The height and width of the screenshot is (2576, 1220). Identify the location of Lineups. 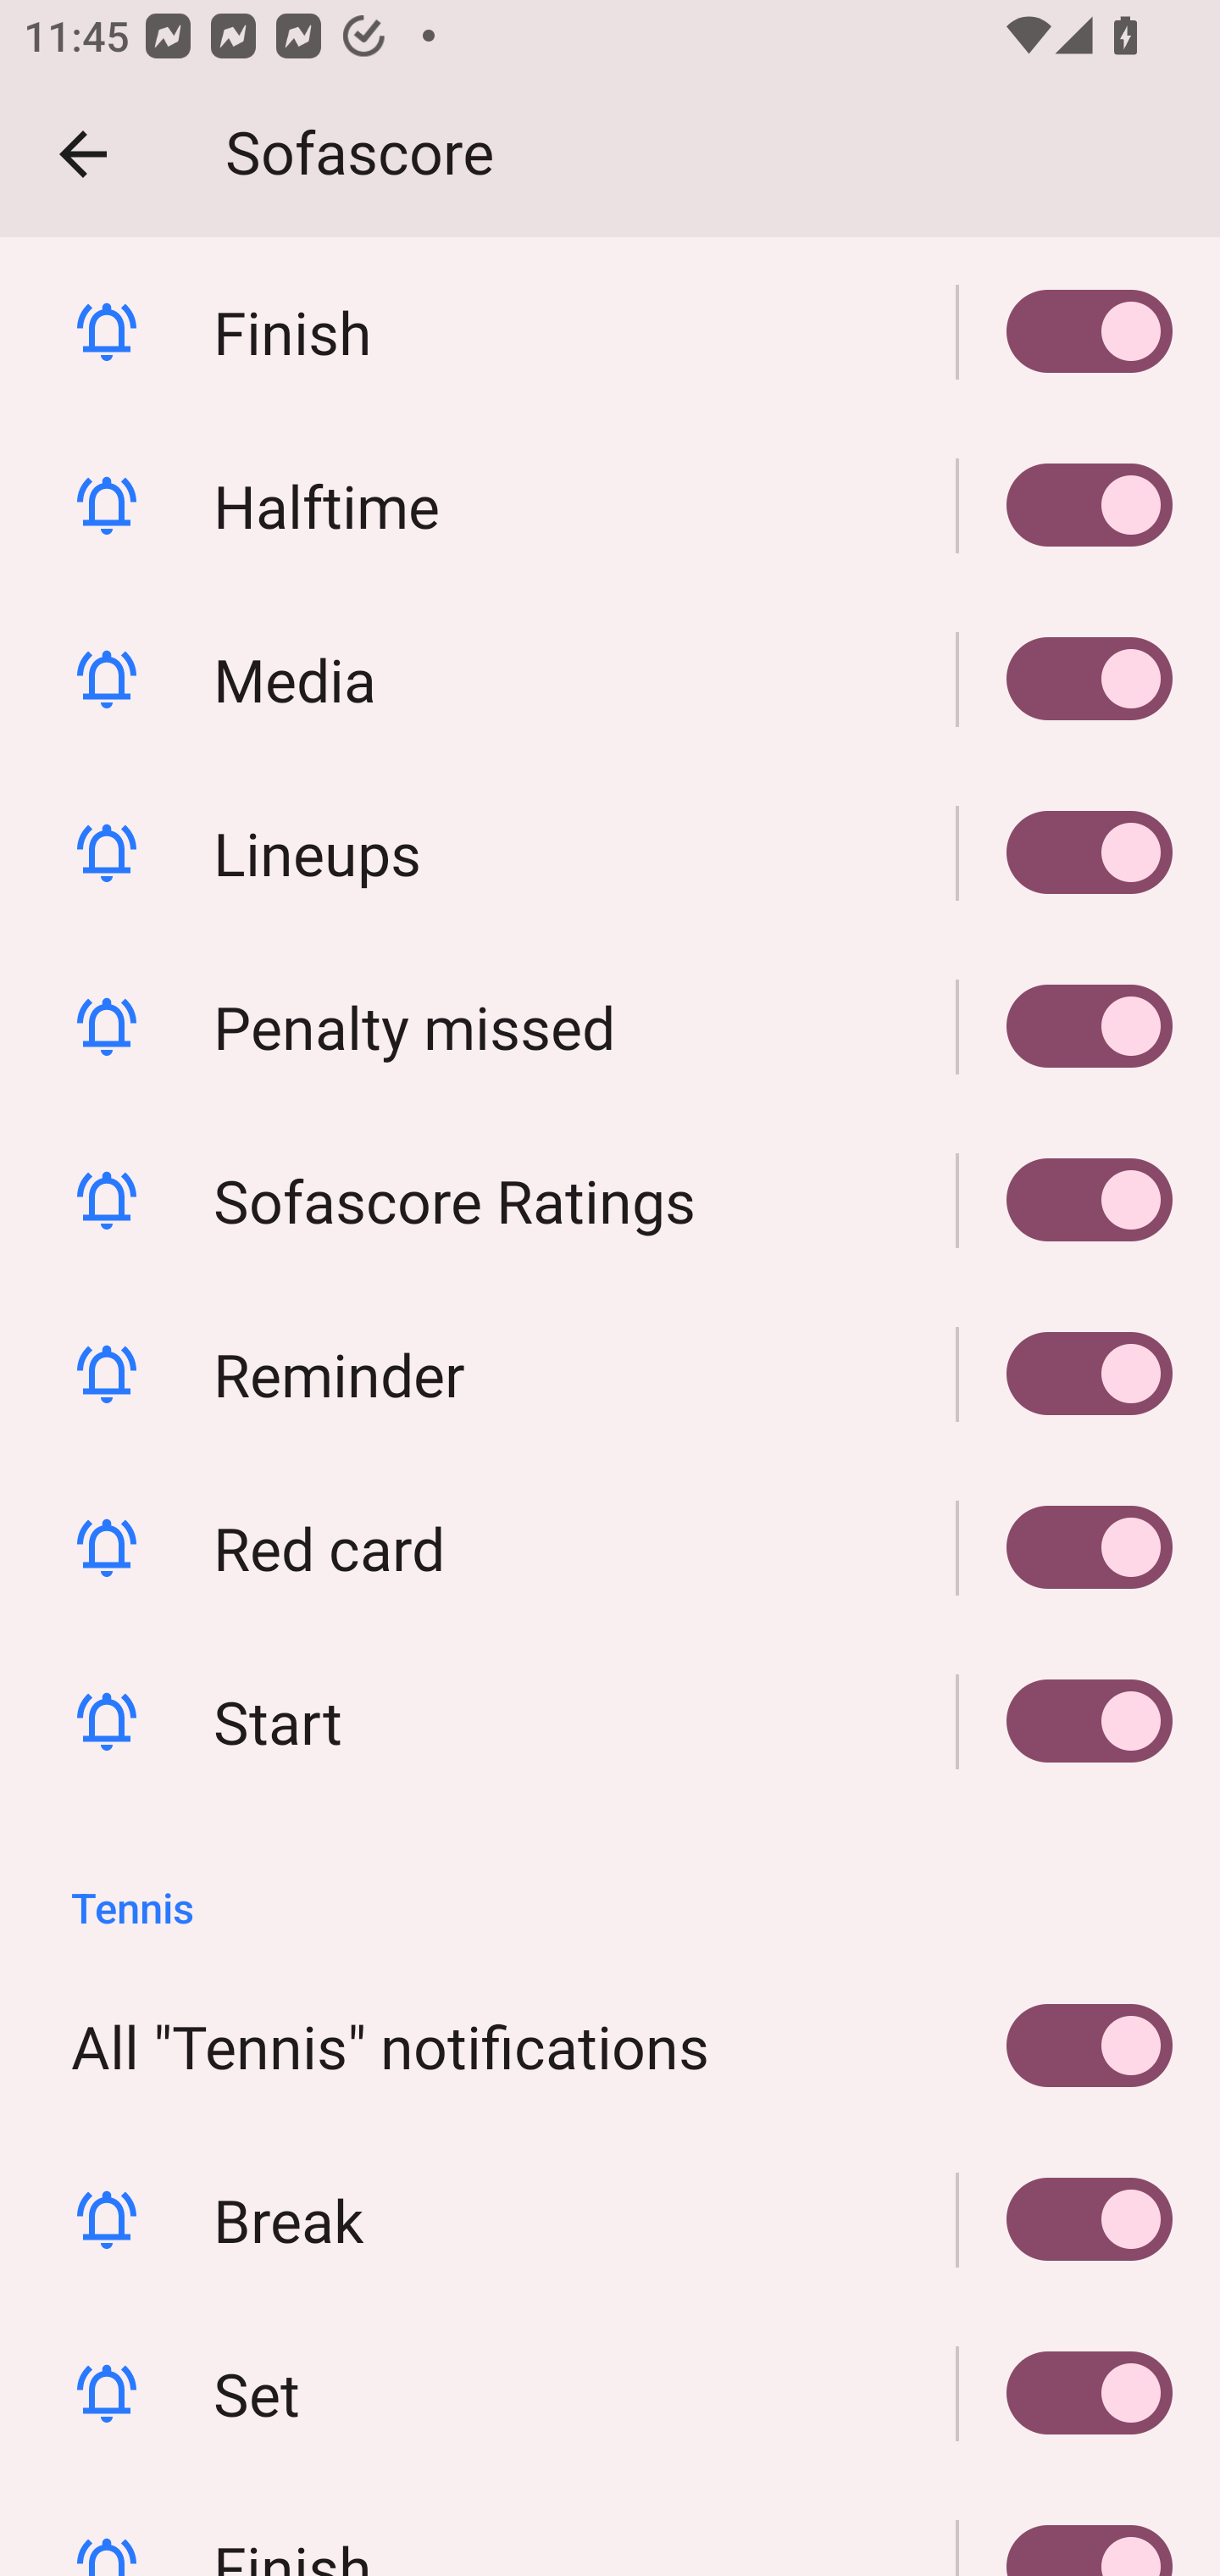
(1065, 852).